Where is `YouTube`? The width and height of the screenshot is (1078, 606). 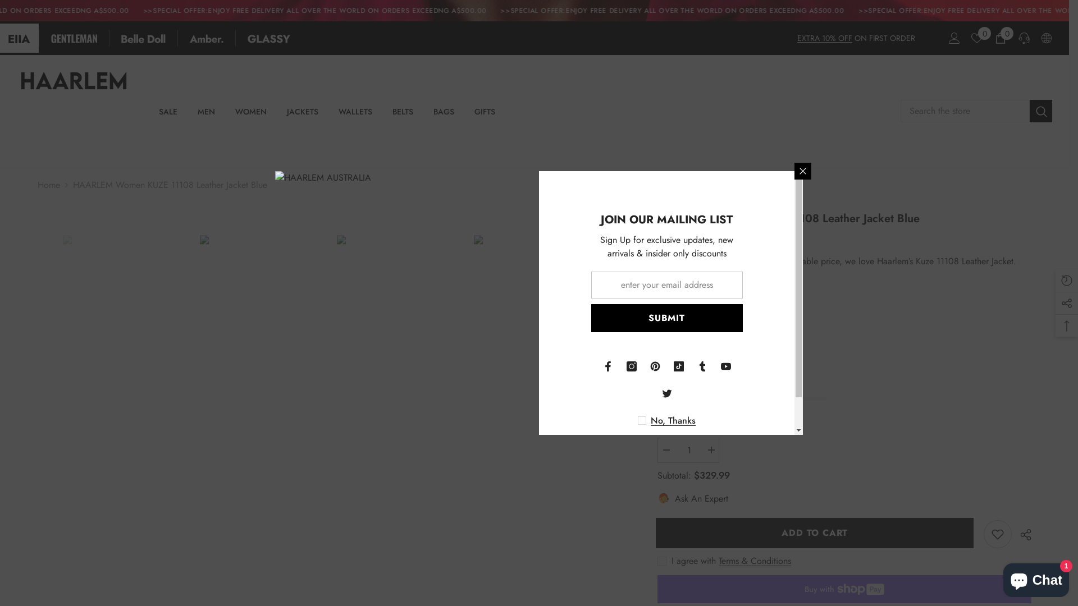 YouTube is located at coordinates (726, 366).